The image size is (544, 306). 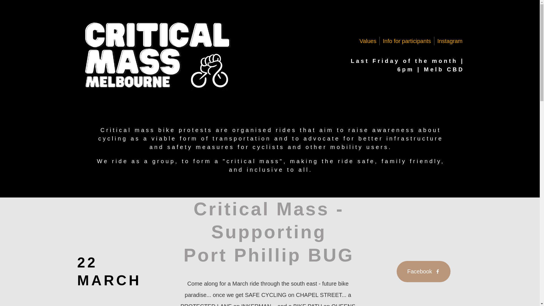 I want to click on Info for participants, so click(x=407, y=41).